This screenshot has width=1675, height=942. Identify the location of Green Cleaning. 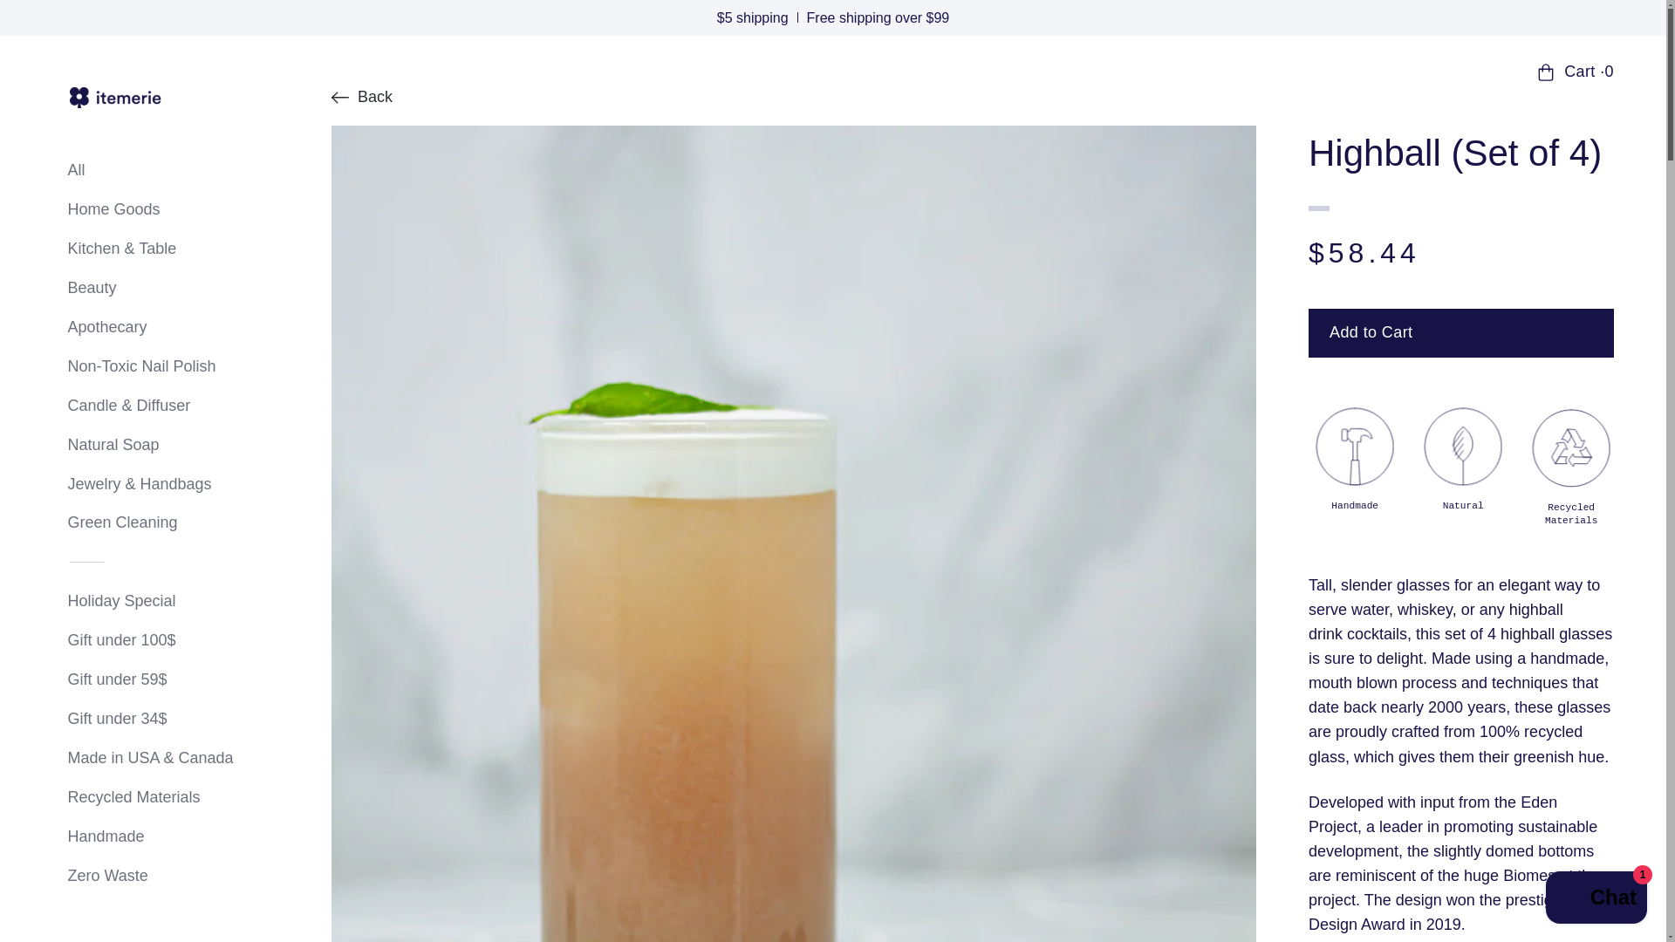
(140, 523).